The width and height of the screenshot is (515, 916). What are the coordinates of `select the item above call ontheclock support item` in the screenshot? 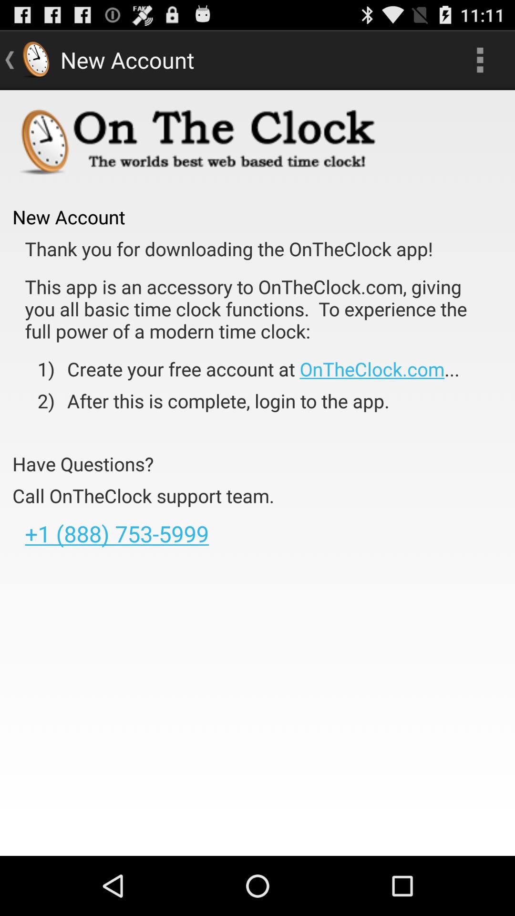 It's located at (83, 464).